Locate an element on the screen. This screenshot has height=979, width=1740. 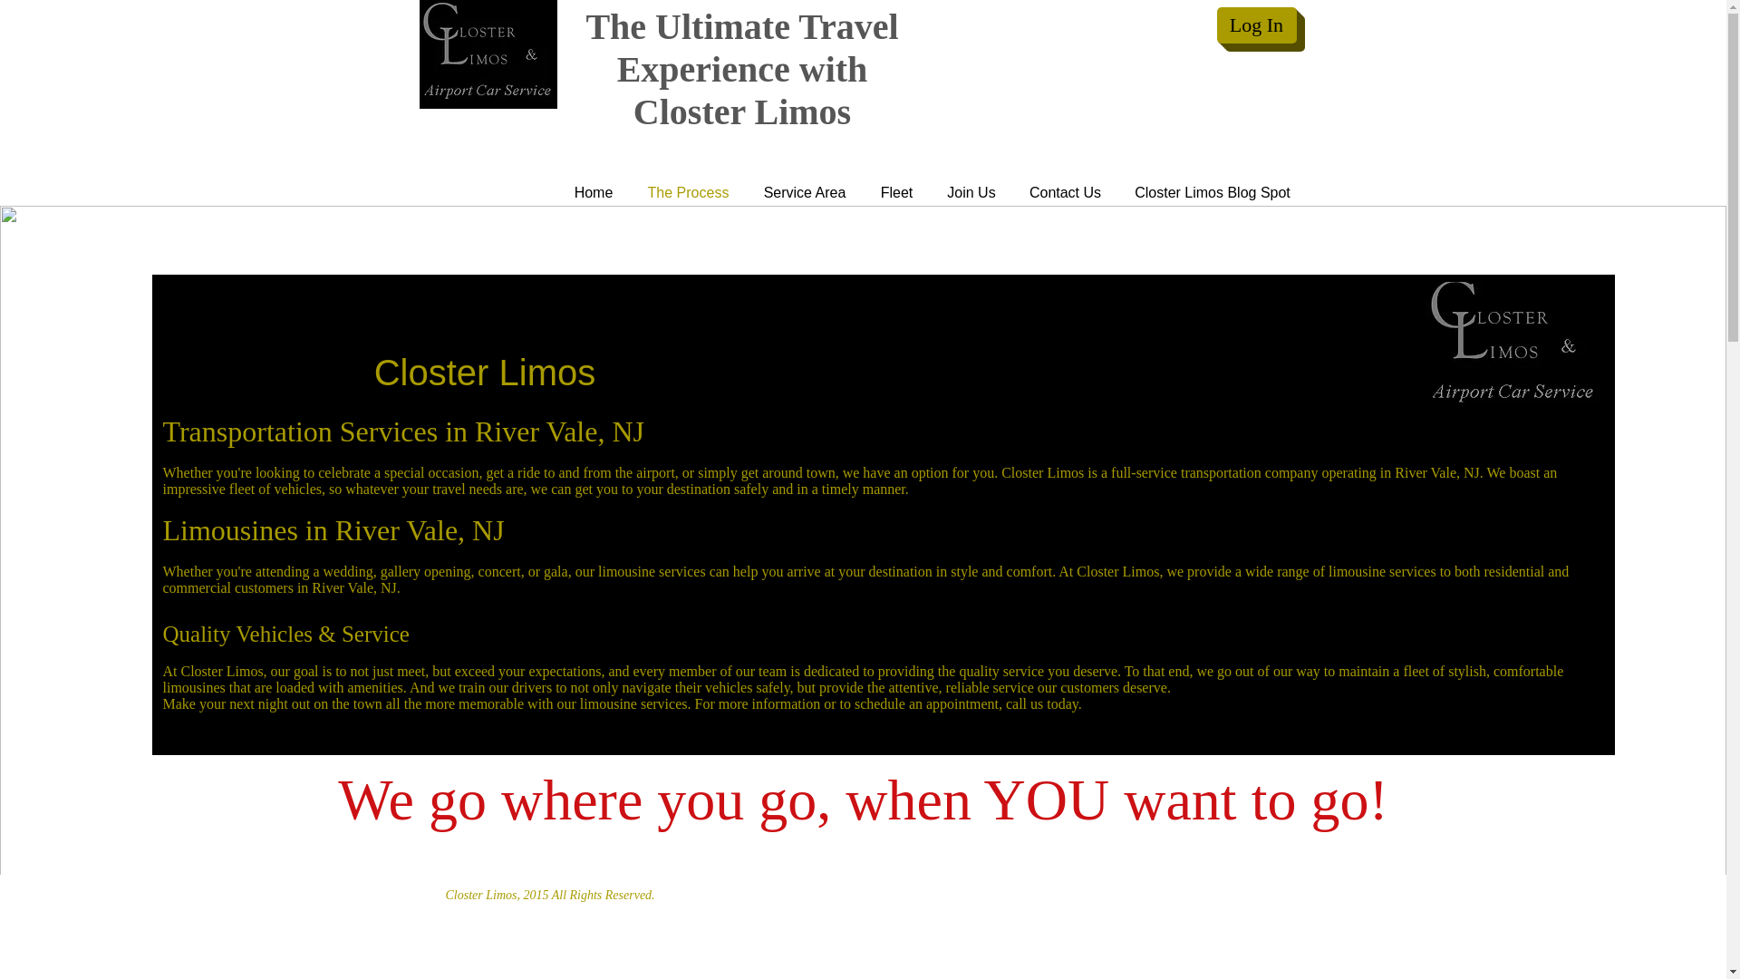
Closter Limos Logo.jpg is located at coordinates (1513, 346).